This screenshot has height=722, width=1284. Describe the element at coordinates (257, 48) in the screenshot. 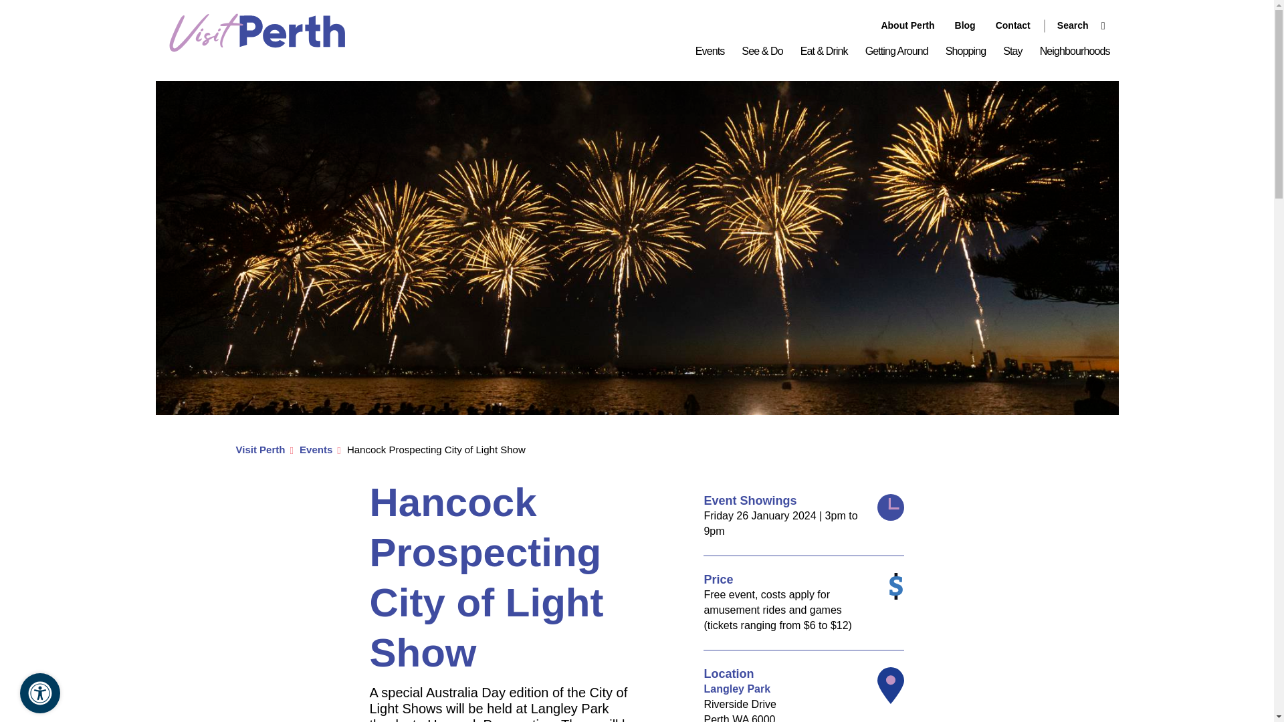

I see `Visit Perth` at that location.